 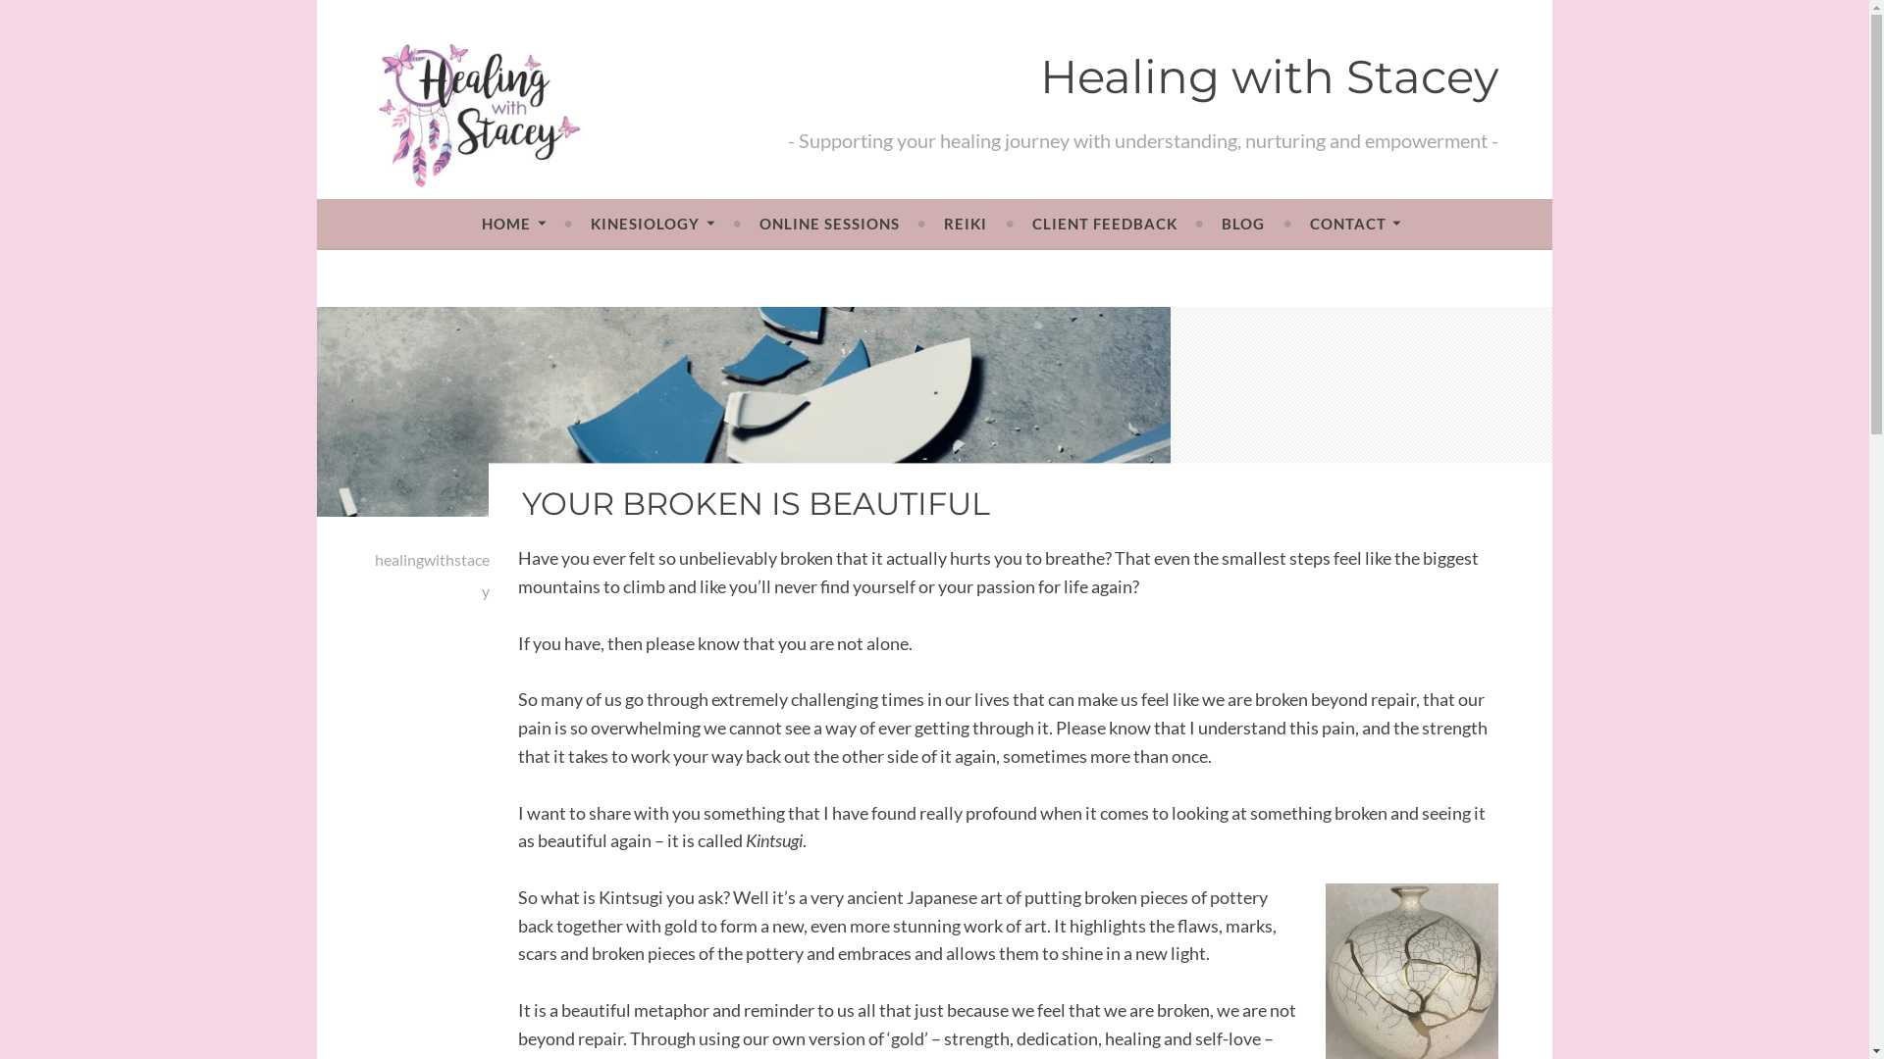 What do you see at coordinates (653, 224) in the screenshot?
I see `KINESIOLOGY` at bounding box center [653, 224].